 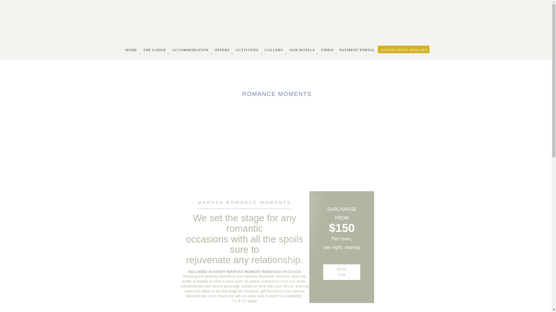 I want to click on OUR HOTELS, so click(x=302, y=50).